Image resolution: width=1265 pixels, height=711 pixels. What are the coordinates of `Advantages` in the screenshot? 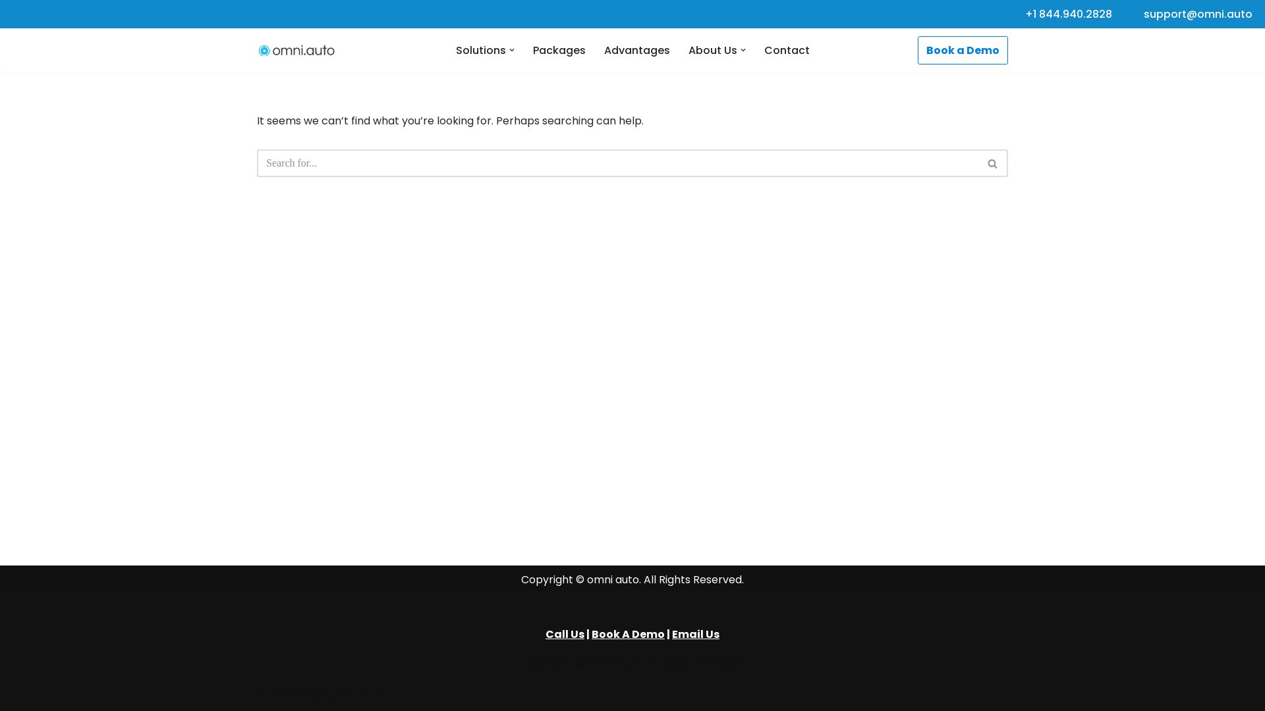 It's located at (636, 50).